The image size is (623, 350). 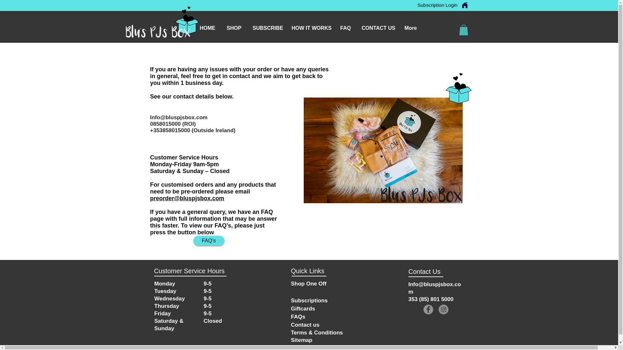 I want to click on Contact us, so click(x=305, y=324).